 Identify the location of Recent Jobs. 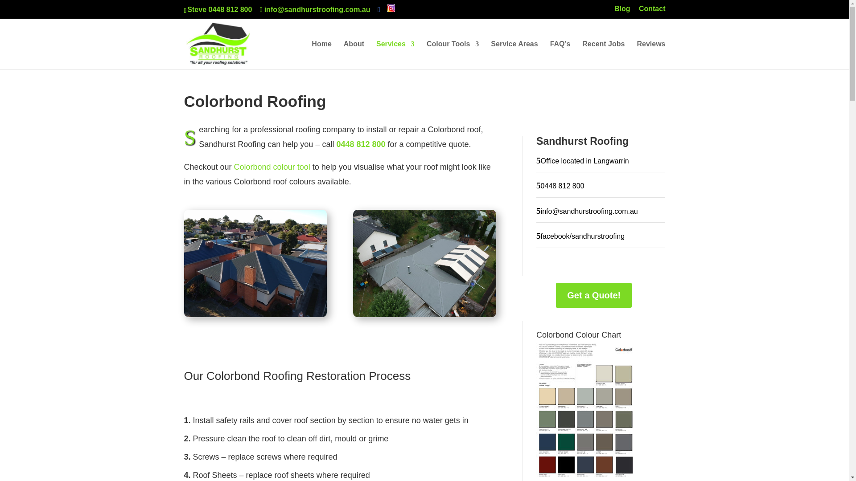
(603, 55).